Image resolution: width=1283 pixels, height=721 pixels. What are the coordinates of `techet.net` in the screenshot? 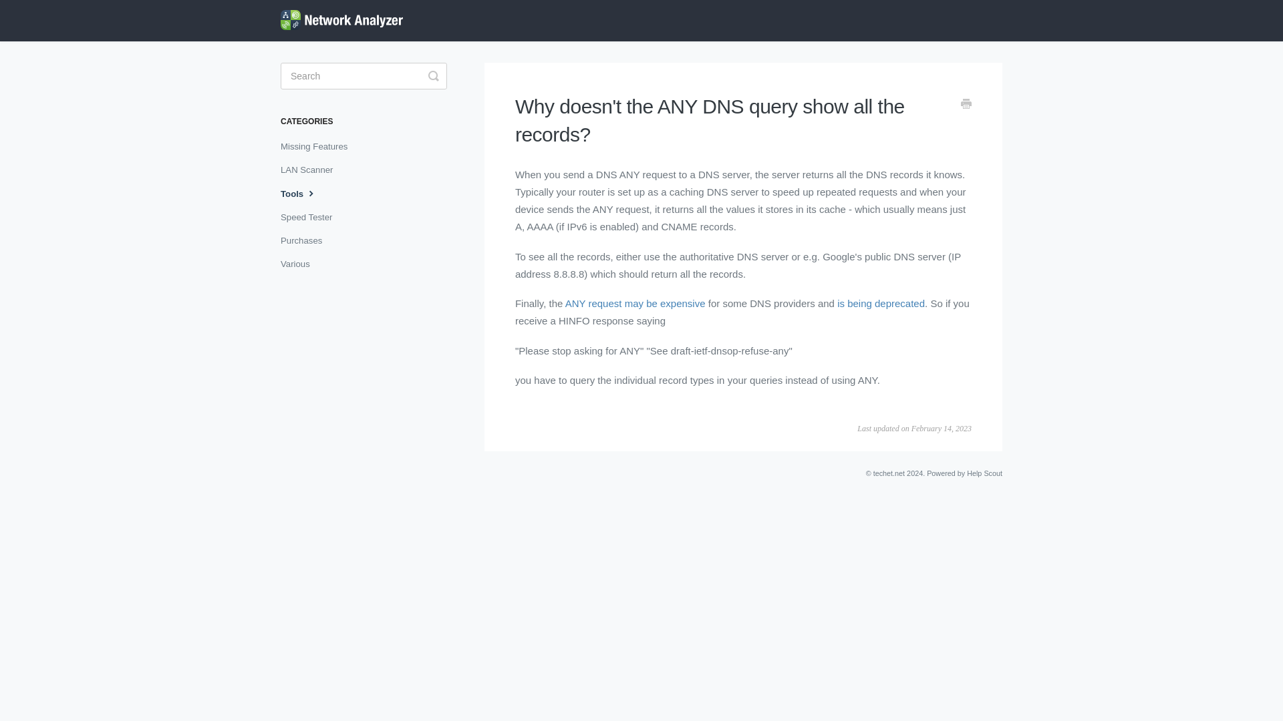 It's located at (889, 473).